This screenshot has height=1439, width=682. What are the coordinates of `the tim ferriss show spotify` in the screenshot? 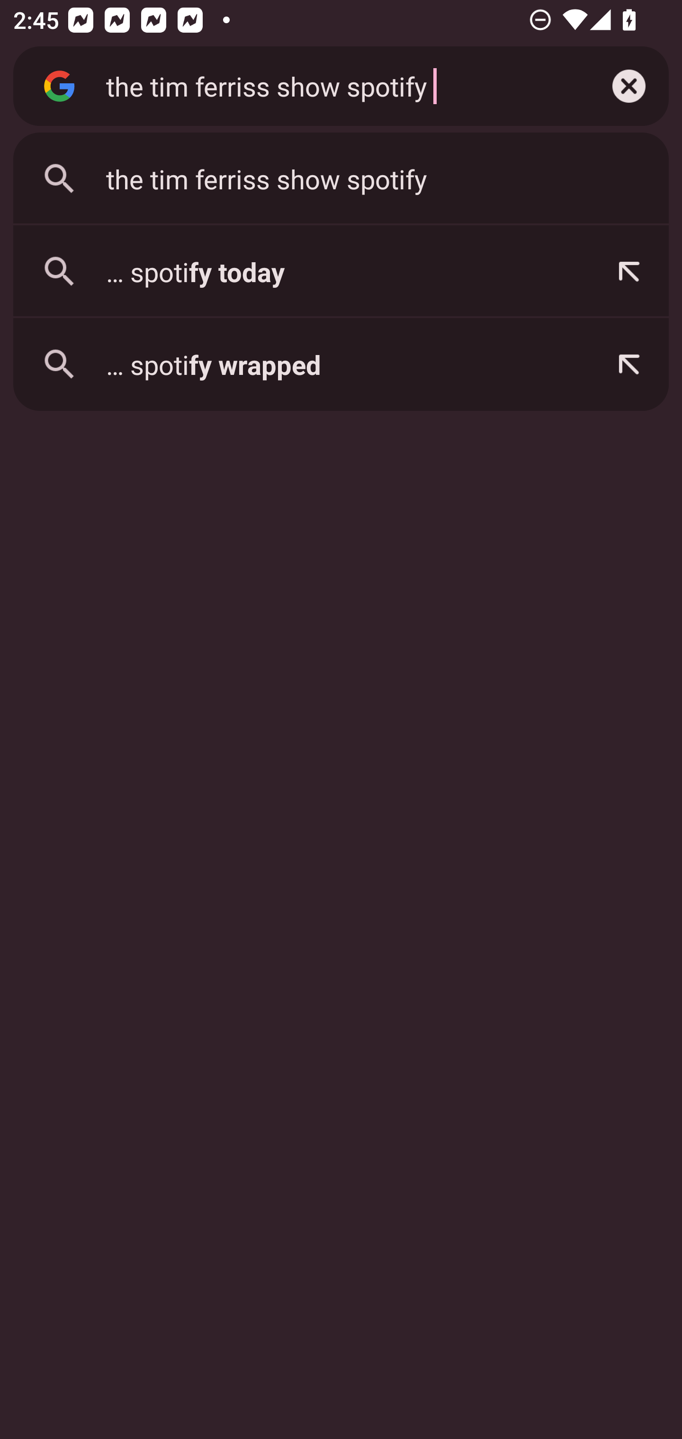 It's located at (341, 179).